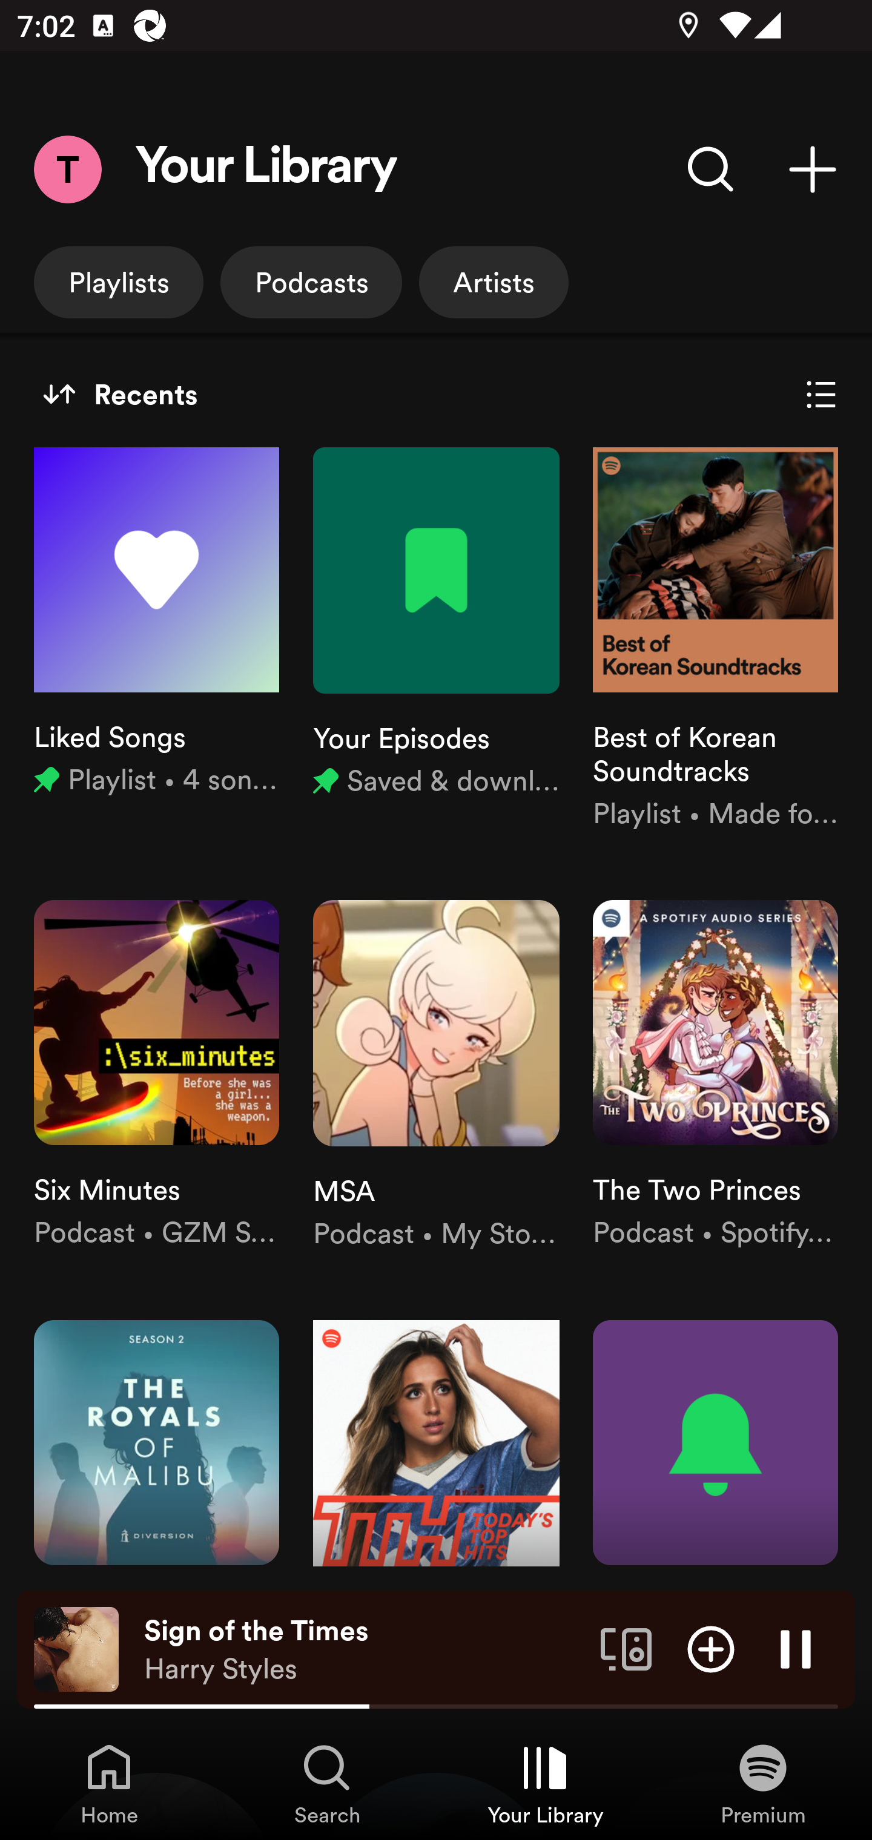  Describe the element at coordinates (119, 282) in the screenshot. I see `Playlists, show only playlists.` at that location.